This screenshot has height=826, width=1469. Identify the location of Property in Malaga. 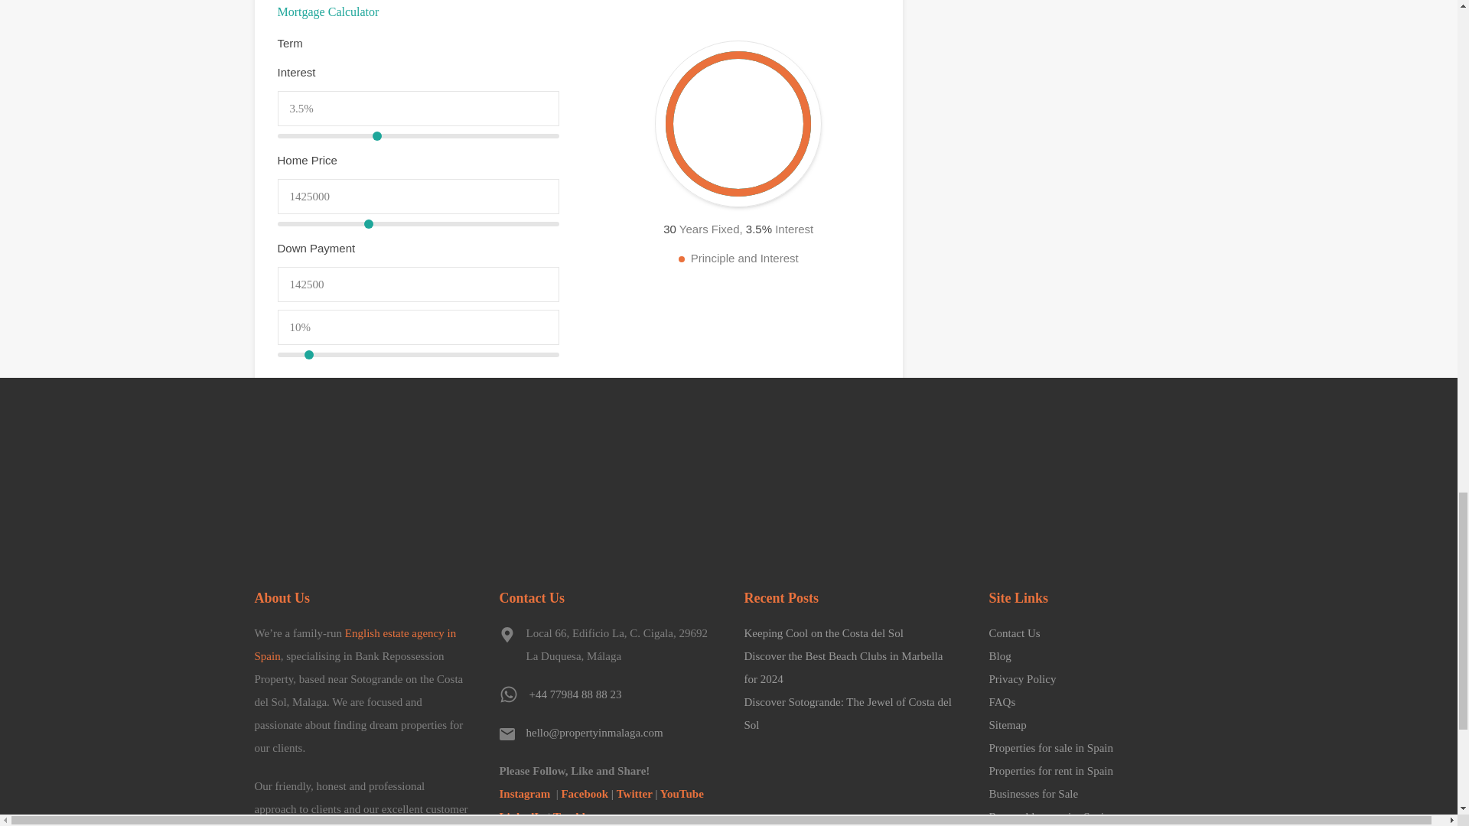
(355, 484).